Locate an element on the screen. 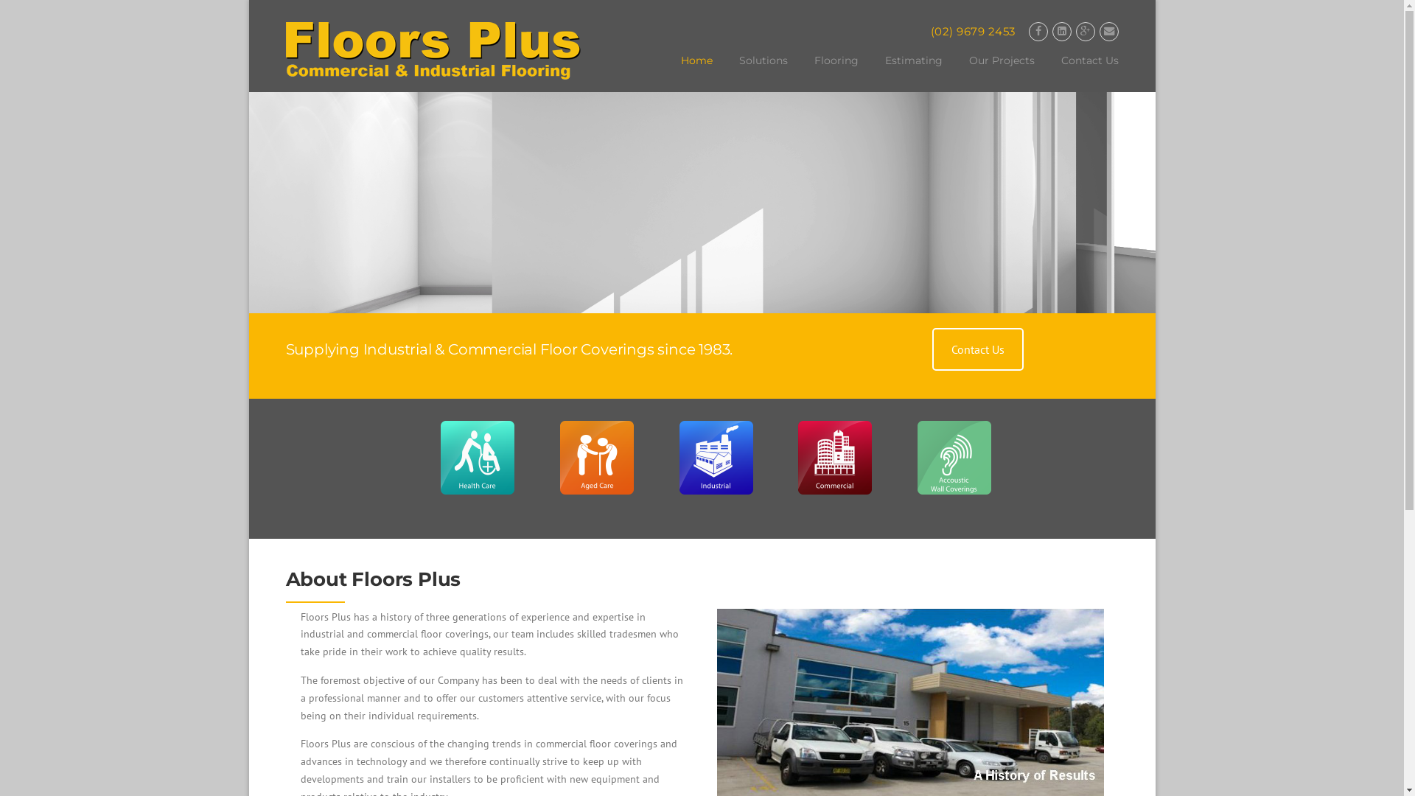 This screenshot has height=796, width=1415. Floors Plus is located at coordinates (433, 54).